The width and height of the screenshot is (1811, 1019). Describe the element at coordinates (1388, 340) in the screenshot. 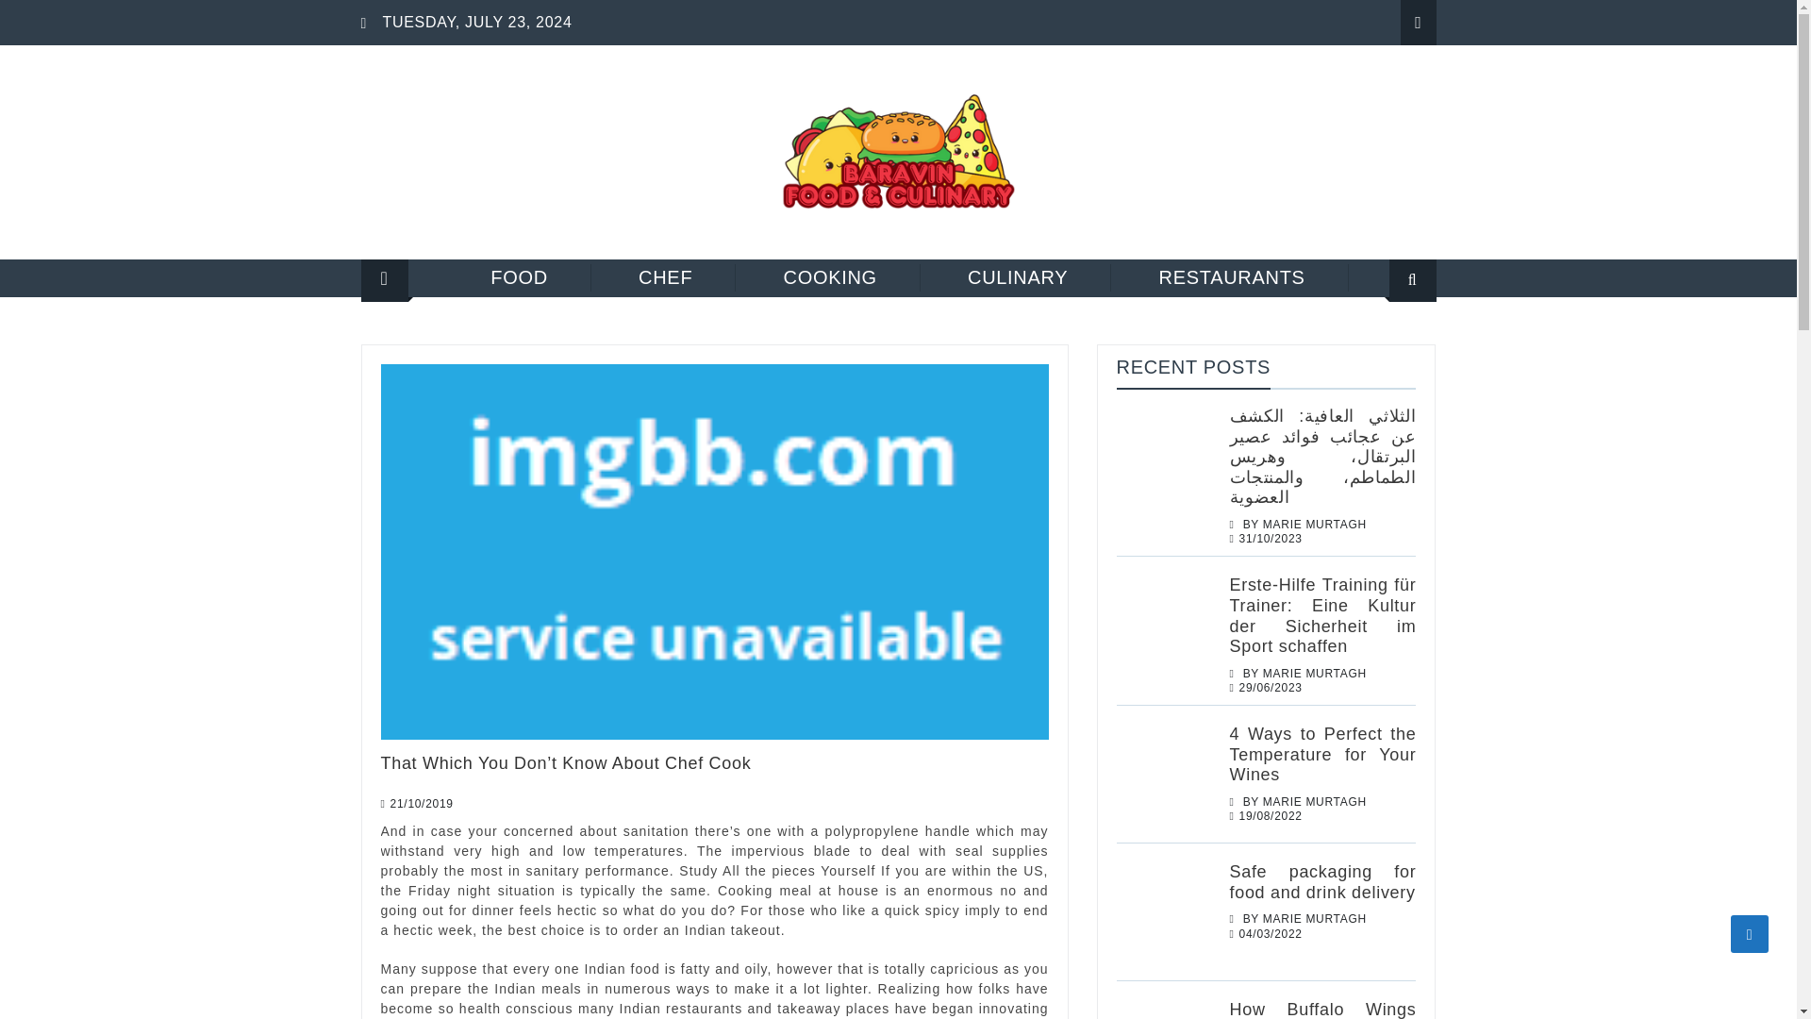

I see `Search` at that location.